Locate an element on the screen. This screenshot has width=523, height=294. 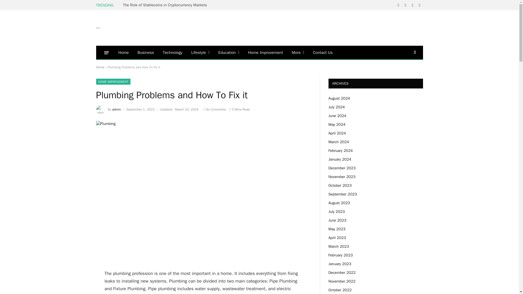
Home is located at coordinates (123, 53).